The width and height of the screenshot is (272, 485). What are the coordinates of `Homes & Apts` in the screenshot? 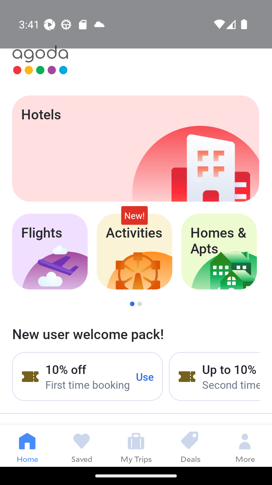 It's located at (219, 252).